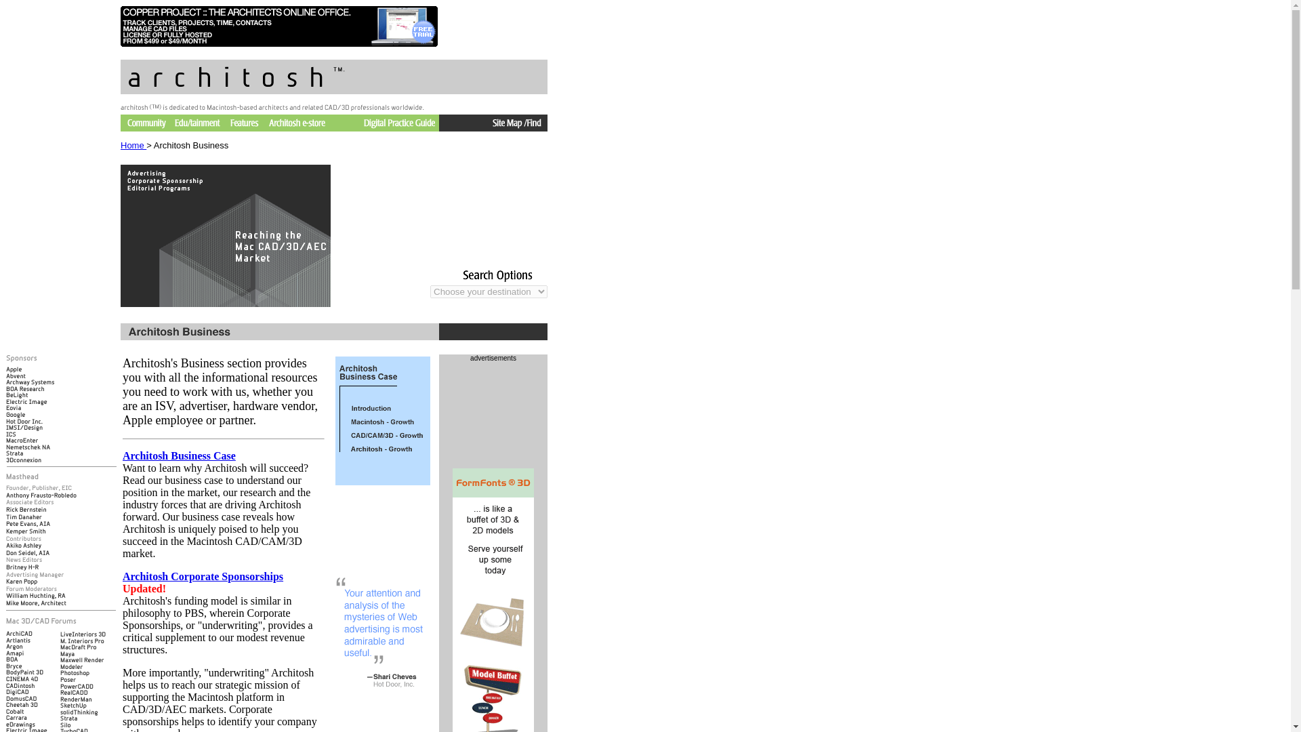 Image resolution: width=1301 pixels, height=732 pixels. What do you see at coordinates (133, 145) in the screenshot?
I see `Home` at bounding box center [133, 145].